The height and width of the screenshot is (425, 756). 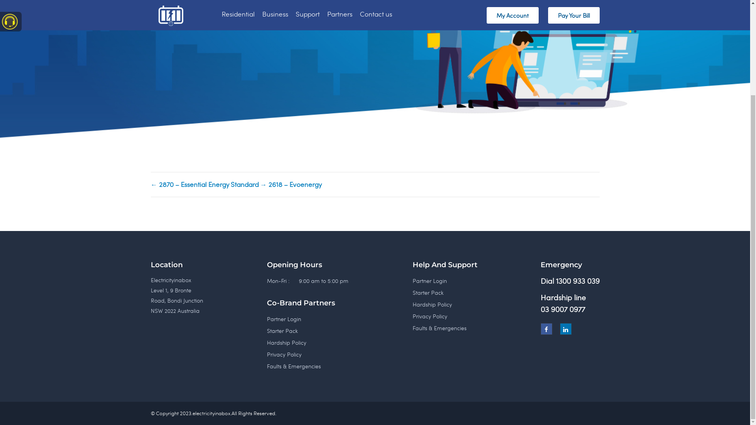 What do you see at coordinates (308, 131) in the screenshot?
I see `Support` at bounding box center [308, 131].